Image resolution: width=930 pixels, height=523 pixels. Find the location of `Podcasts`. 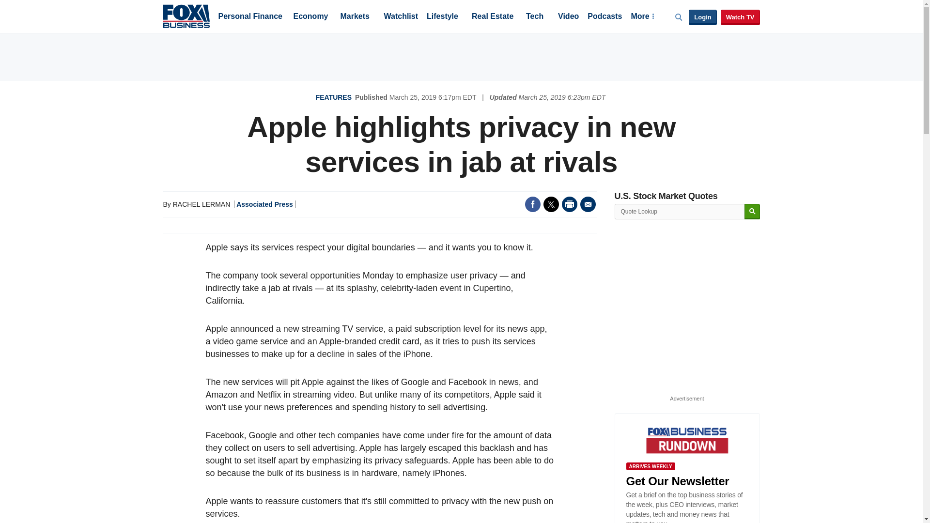

Podcasts is located at coordinates (604, 17).